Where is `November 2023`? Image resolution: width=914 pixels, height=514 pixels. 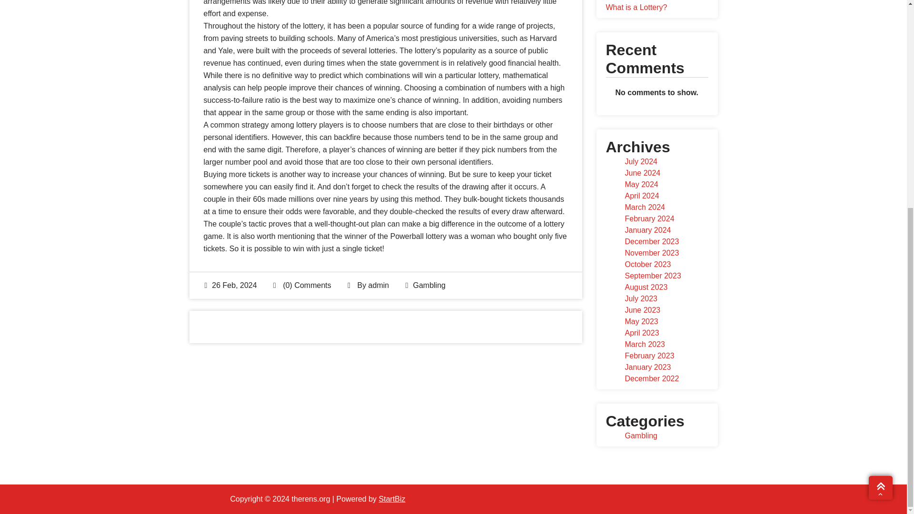 November 2023 is located at coordinates (651, 253).